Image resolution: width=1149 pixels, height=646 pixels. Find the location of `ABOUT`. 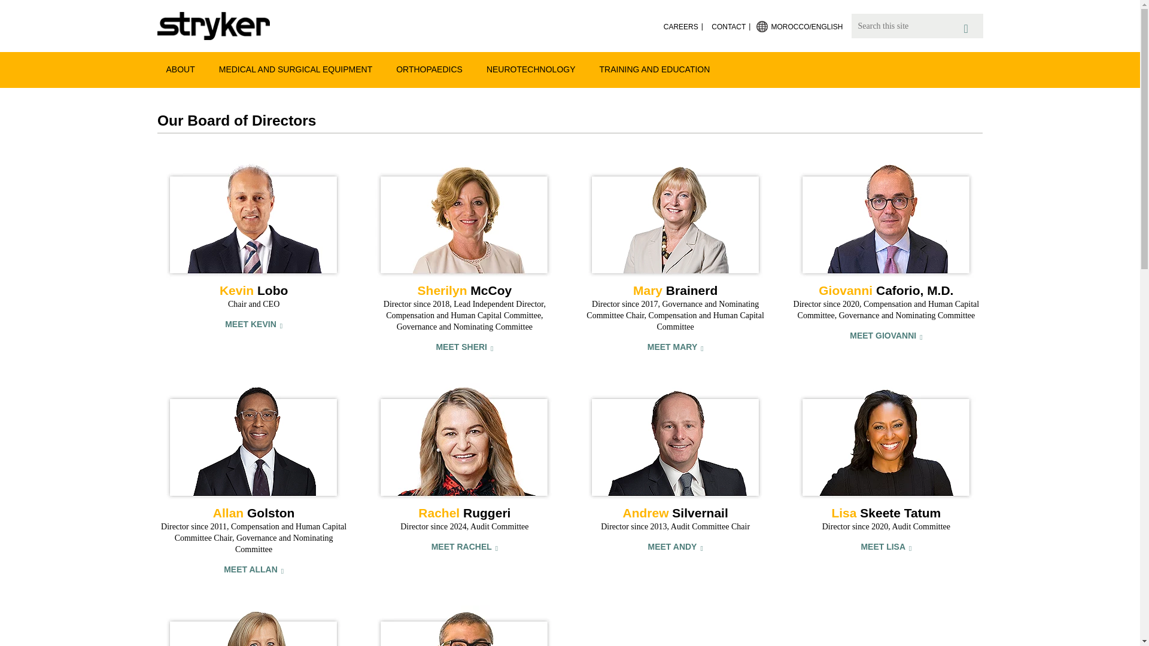

ABOUT is located at coordinates (180, 69).